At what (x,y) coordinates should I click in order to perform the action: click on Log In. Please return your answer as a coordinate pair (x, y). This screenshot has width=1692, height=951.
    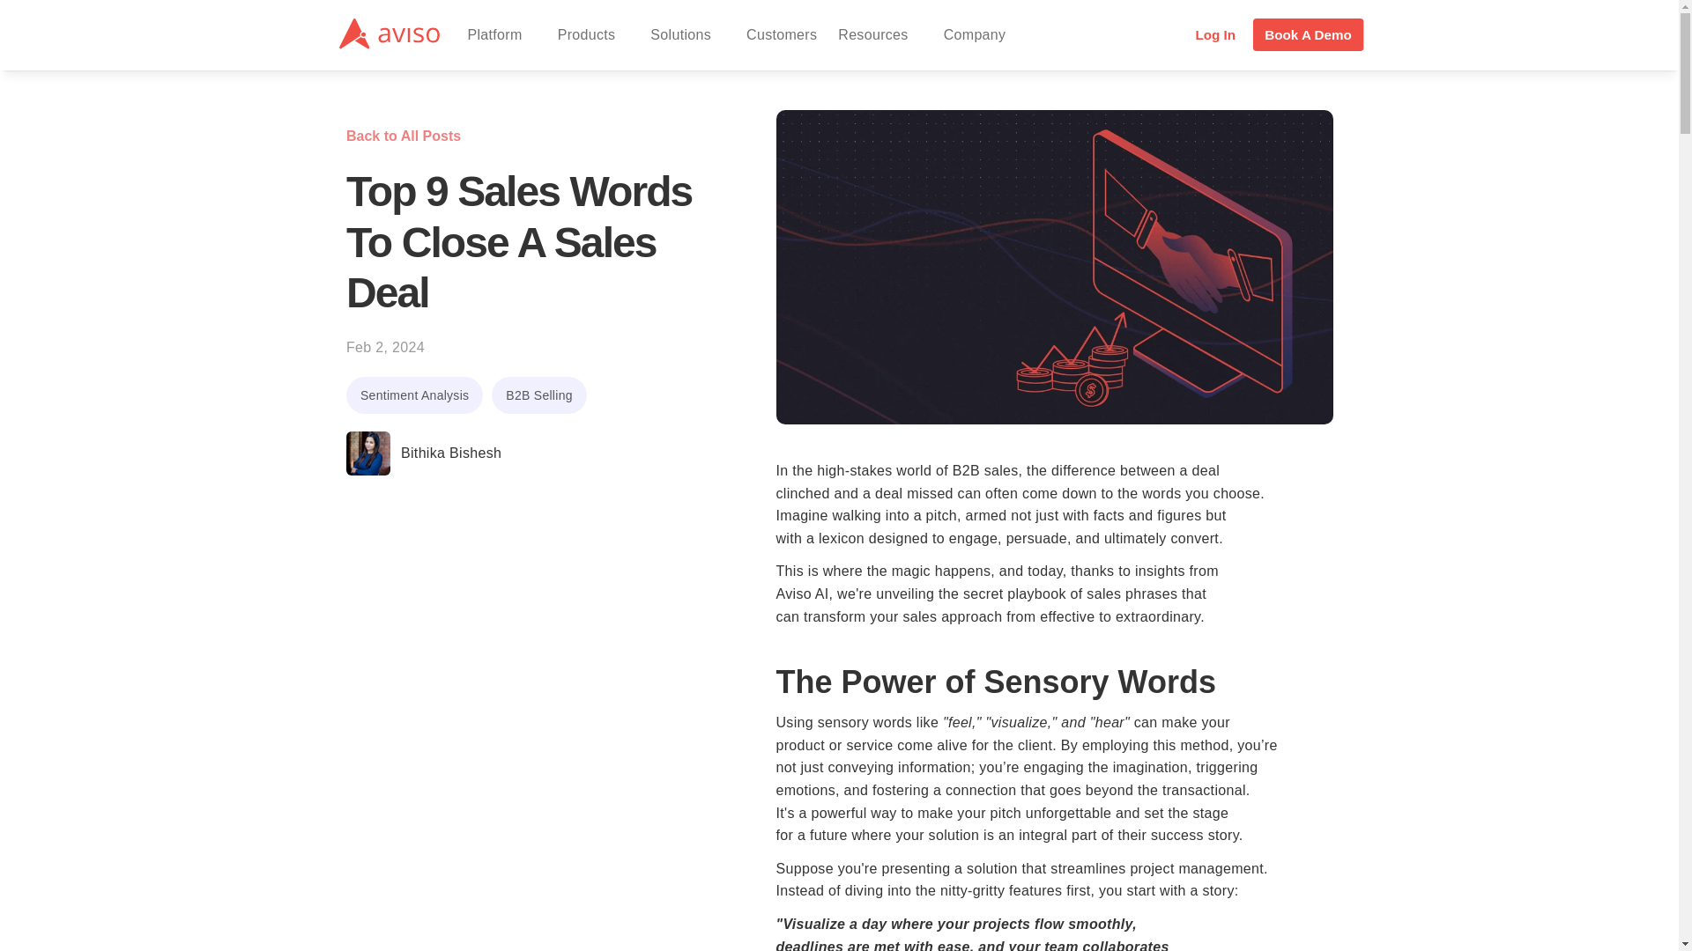
    Looking at the image, I should click on (1218, 35).